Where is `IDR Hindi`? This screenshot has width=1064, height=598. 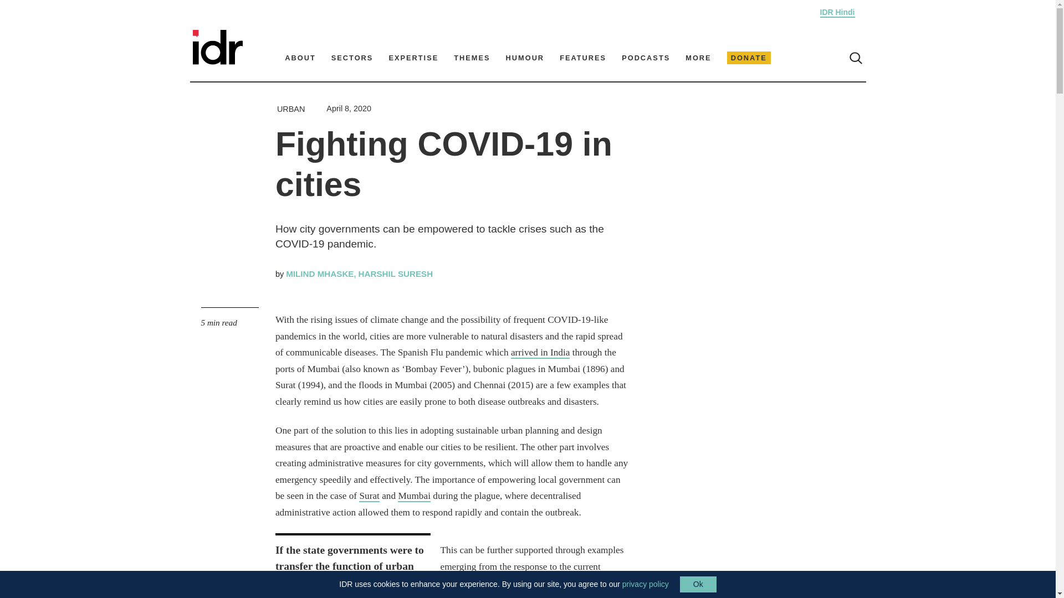 IDR Hindi is located at coordinates (838, 13).